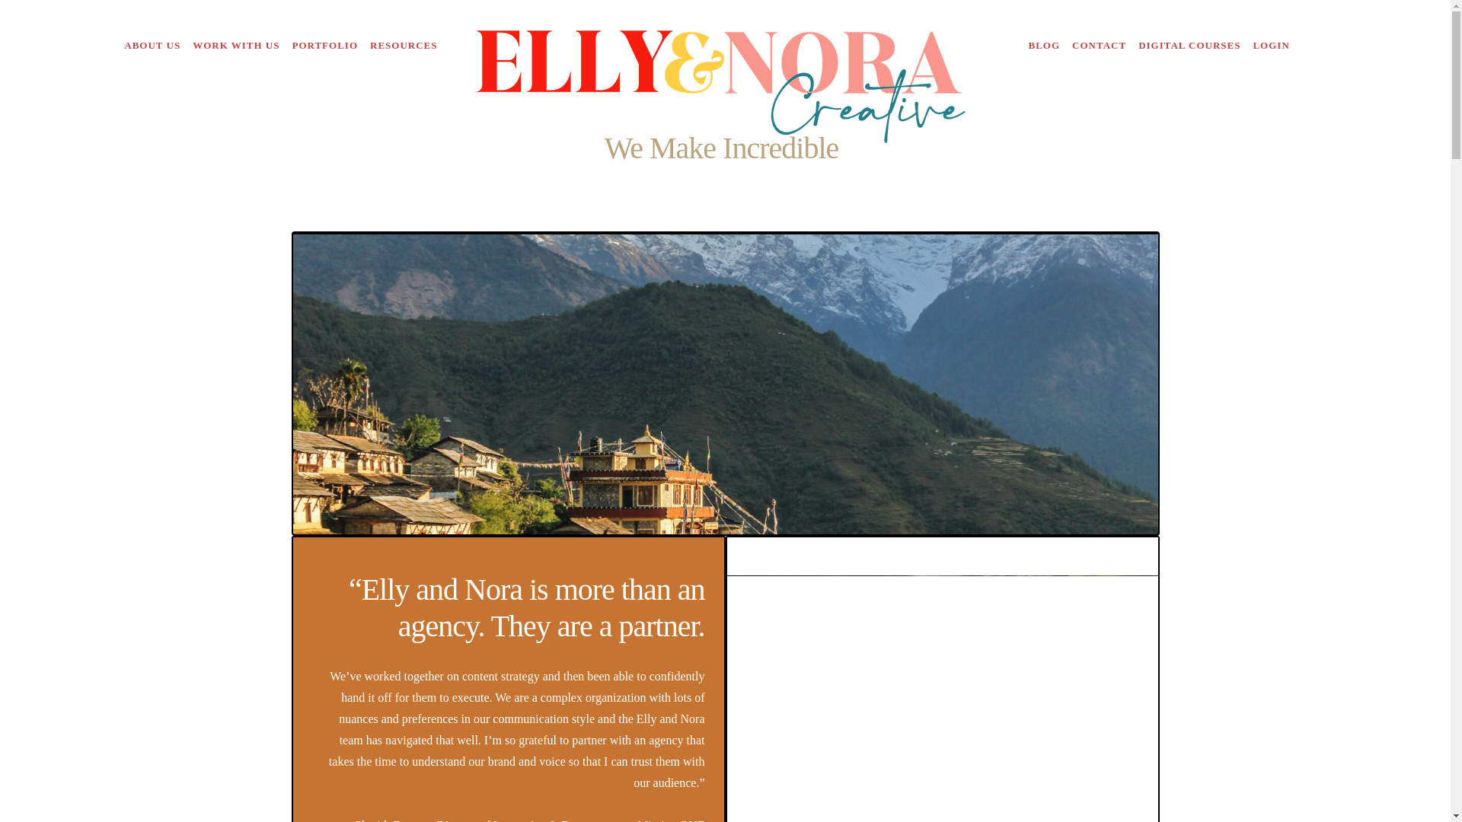 The height and width of the screenshot is (822, 1462). I want to click on Digital Courses, so click(1189, 46).